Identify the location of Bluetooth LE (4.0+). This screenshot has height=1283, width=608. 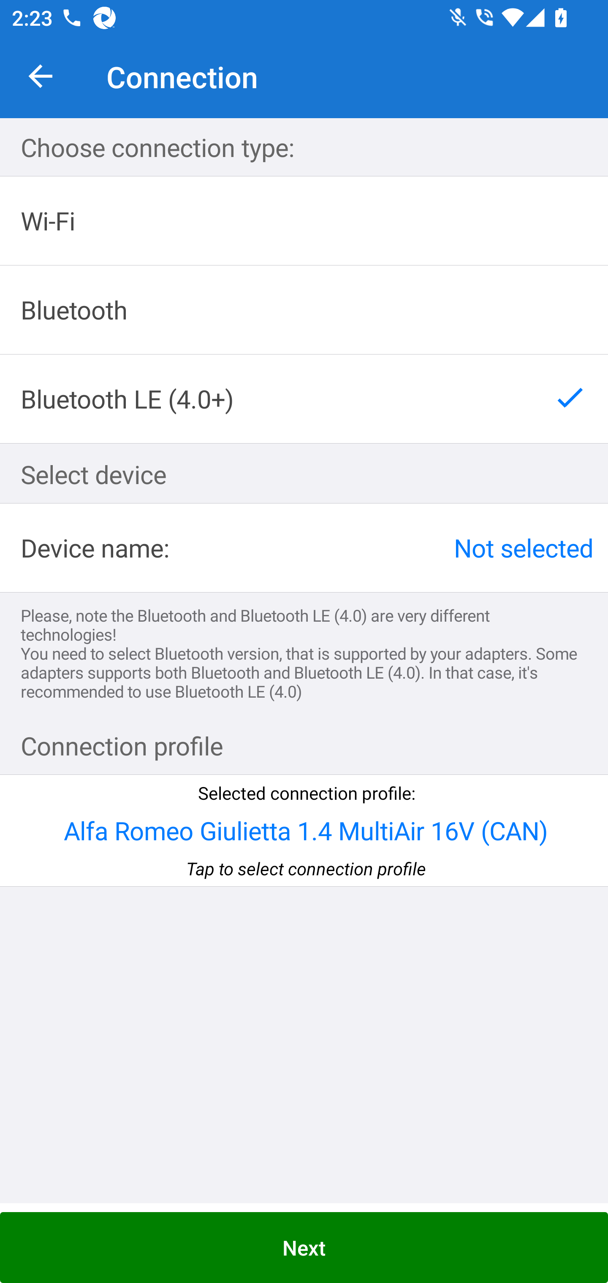
(304, 398).